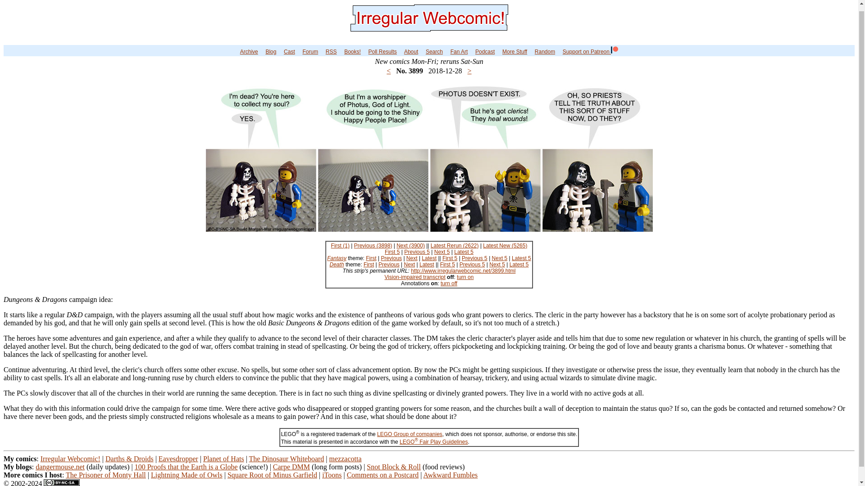 This screenshot has height=486, width=865. I want to click on Latest 5, so click(521, 258).